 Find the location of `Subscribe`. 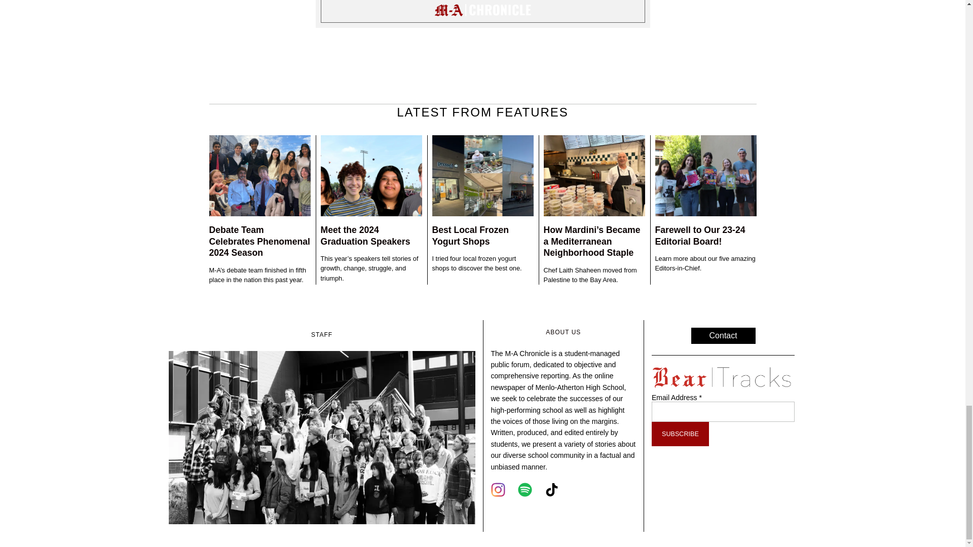

Subscribe is located at coordinates (680, 434).